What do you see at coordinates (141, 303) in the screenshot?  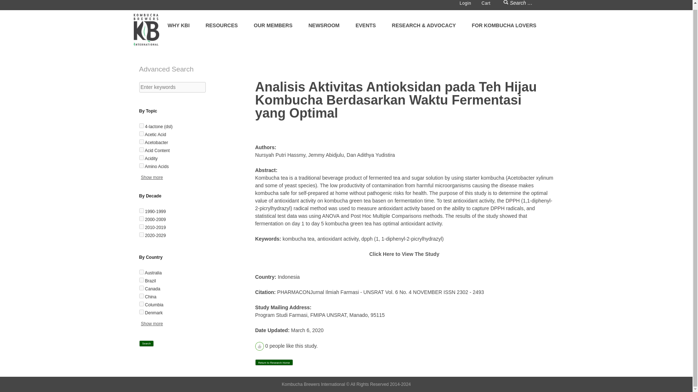 I see `Columbia` at bounding box center [141, 303].